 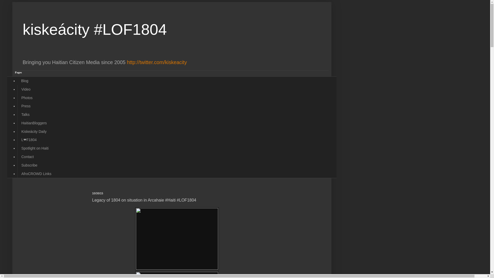 I want to click on Photos, so click(x=27, y=98).